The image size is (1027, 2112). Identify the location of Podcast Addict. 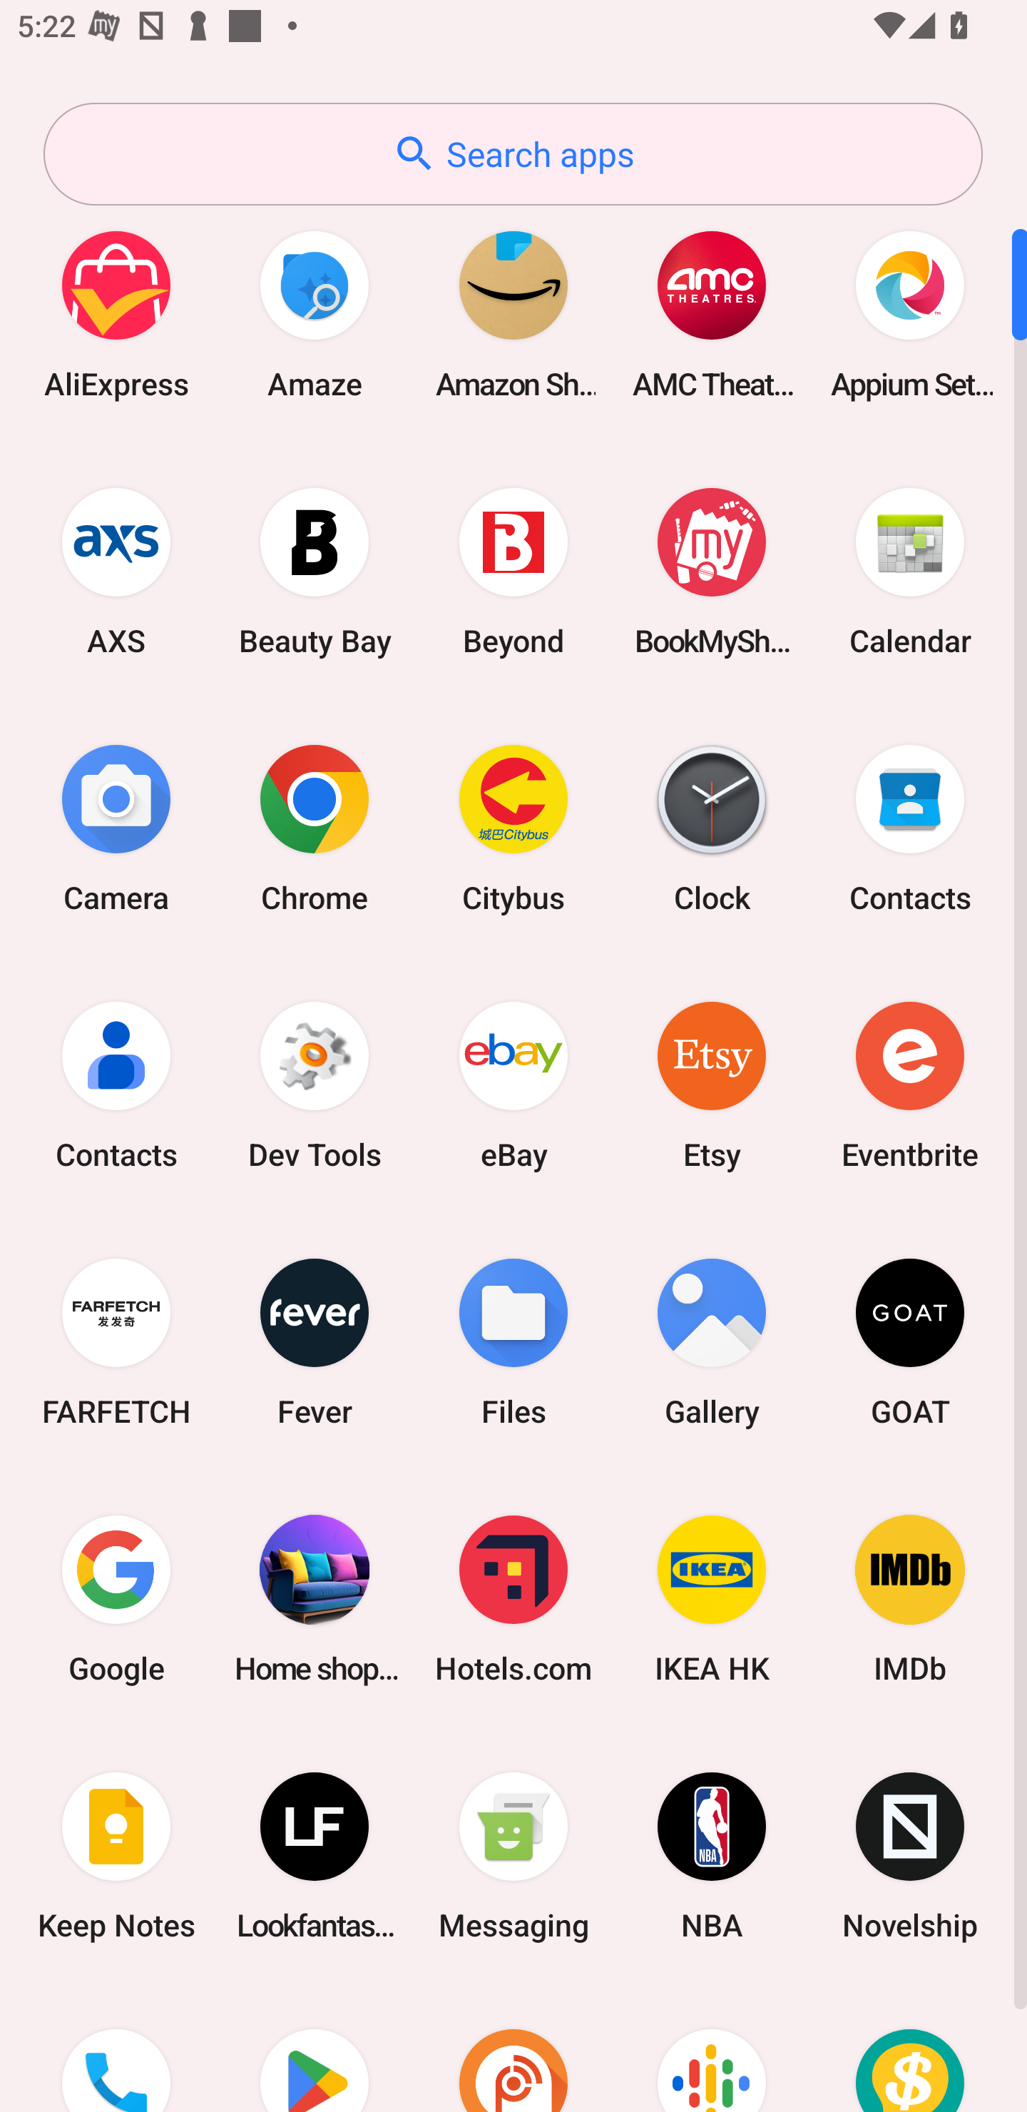
(513, 2048).